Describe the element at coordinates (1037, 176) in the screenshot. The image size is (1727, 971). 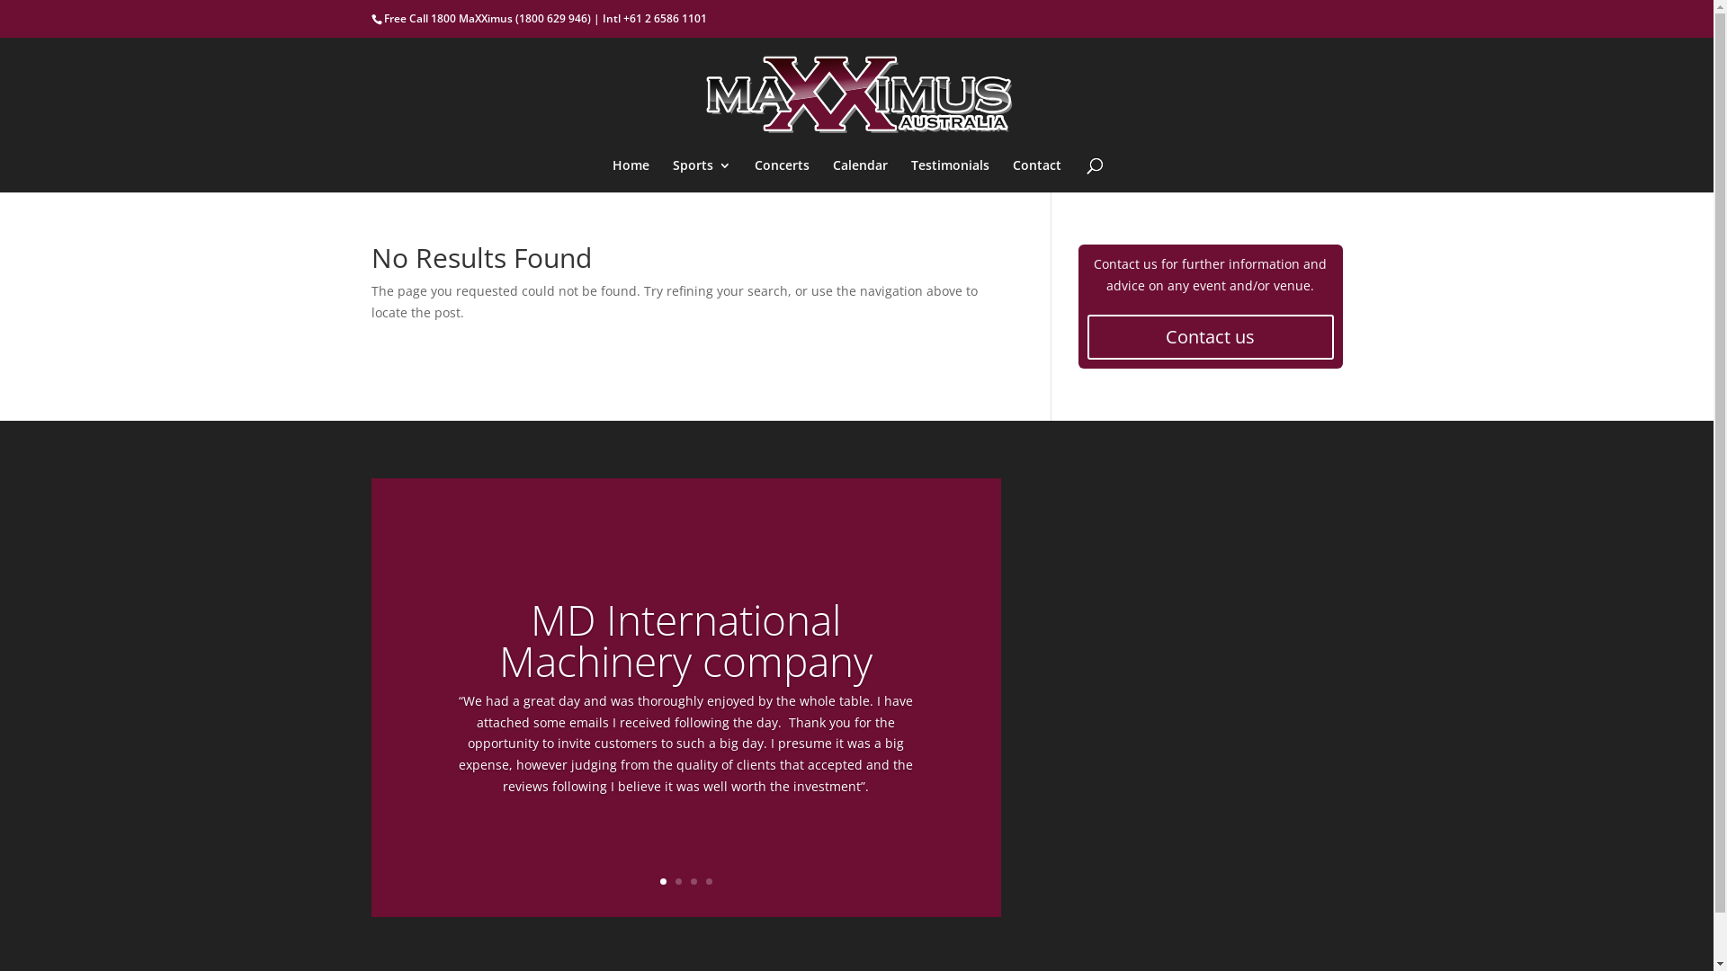
I see `Contact` at that location.